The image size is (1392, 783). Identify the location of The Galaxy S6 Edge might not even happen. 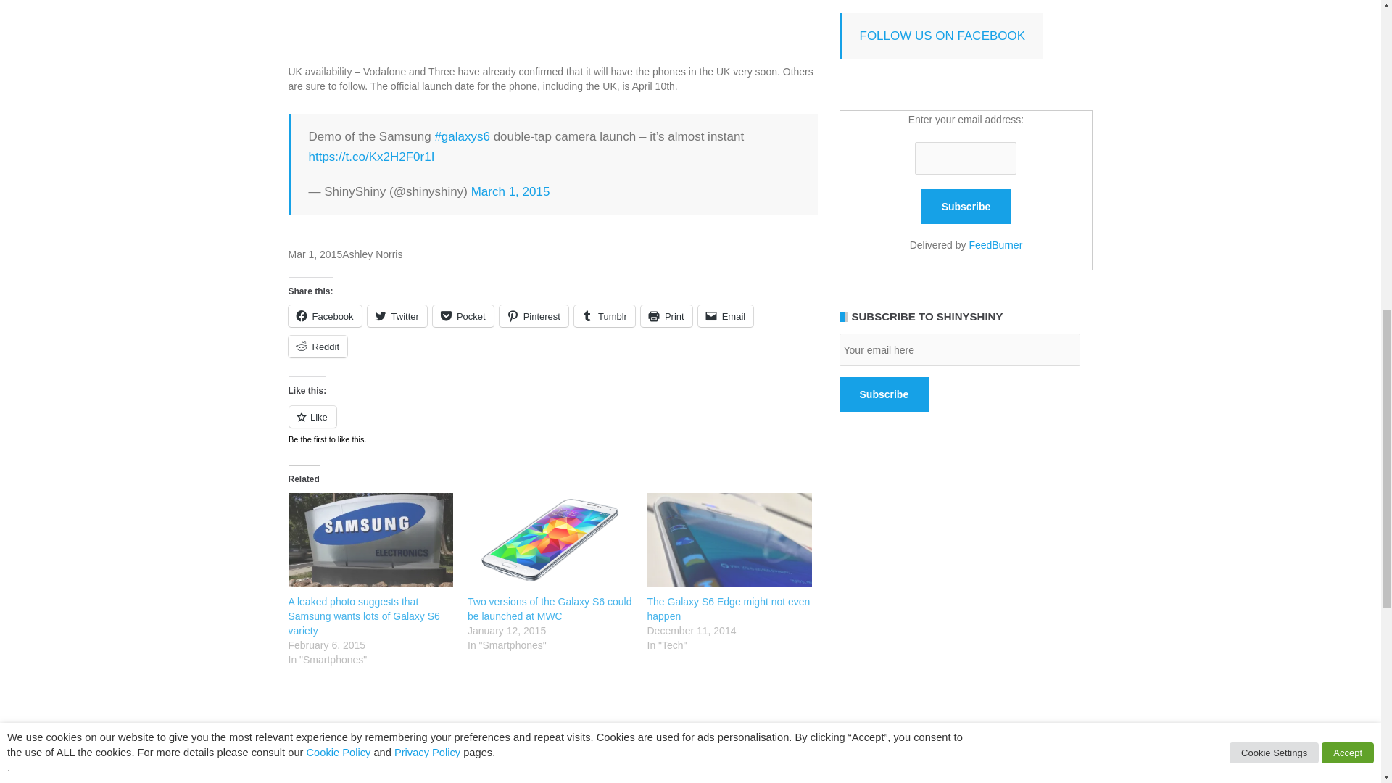
(729, 540).